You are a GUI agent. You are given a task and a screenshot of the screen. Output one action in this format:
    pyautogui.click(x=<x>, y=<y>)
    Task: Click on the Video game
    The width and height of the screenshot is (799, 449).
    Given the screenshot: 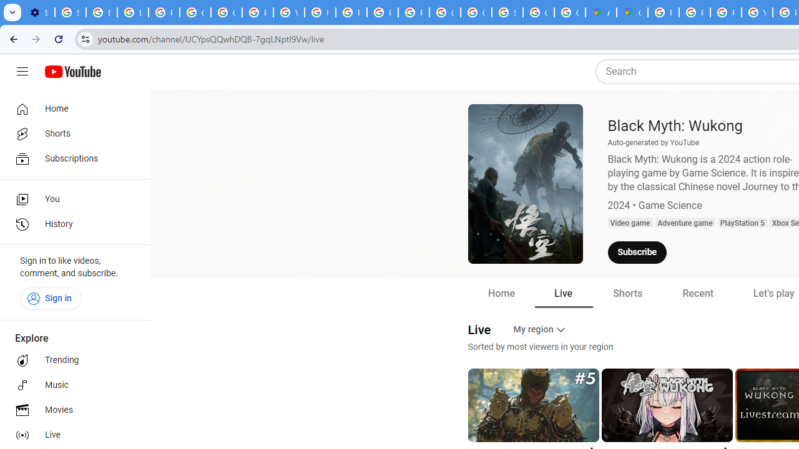 What is the action you would take?
    pyautogui.click(x=629, y=223)
    